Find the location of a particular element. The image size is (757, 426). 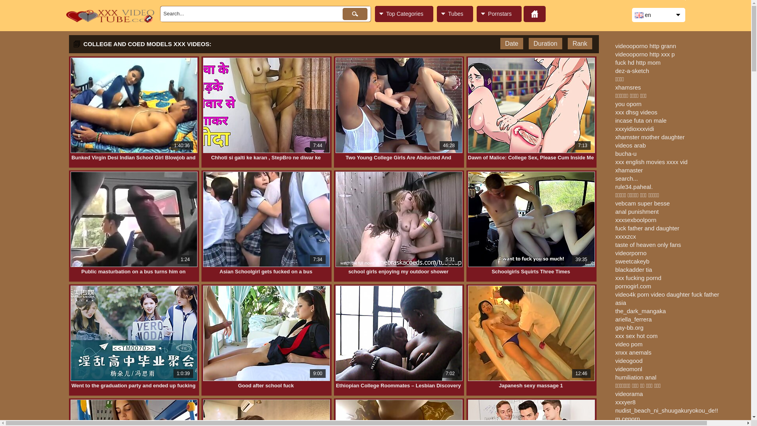

xxx dhsg videos is located at coordinates (636, 112).